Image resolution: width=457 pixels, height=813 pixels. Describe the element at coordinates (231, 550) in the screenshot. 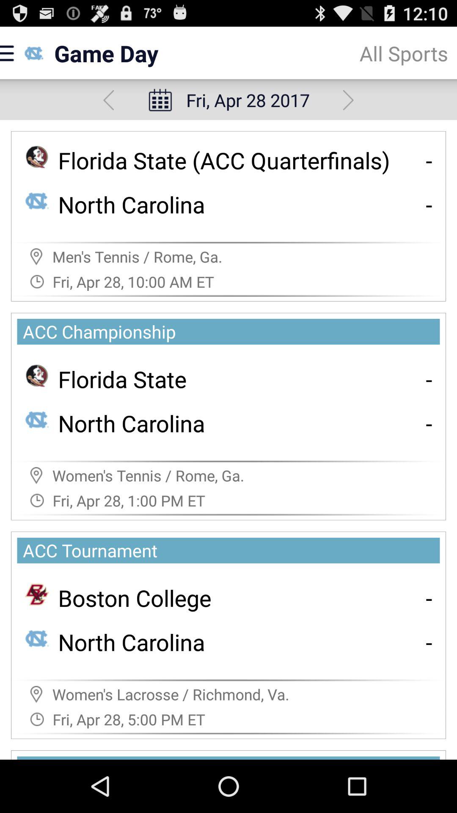

I see `jump to acc tournament icon` at that location.